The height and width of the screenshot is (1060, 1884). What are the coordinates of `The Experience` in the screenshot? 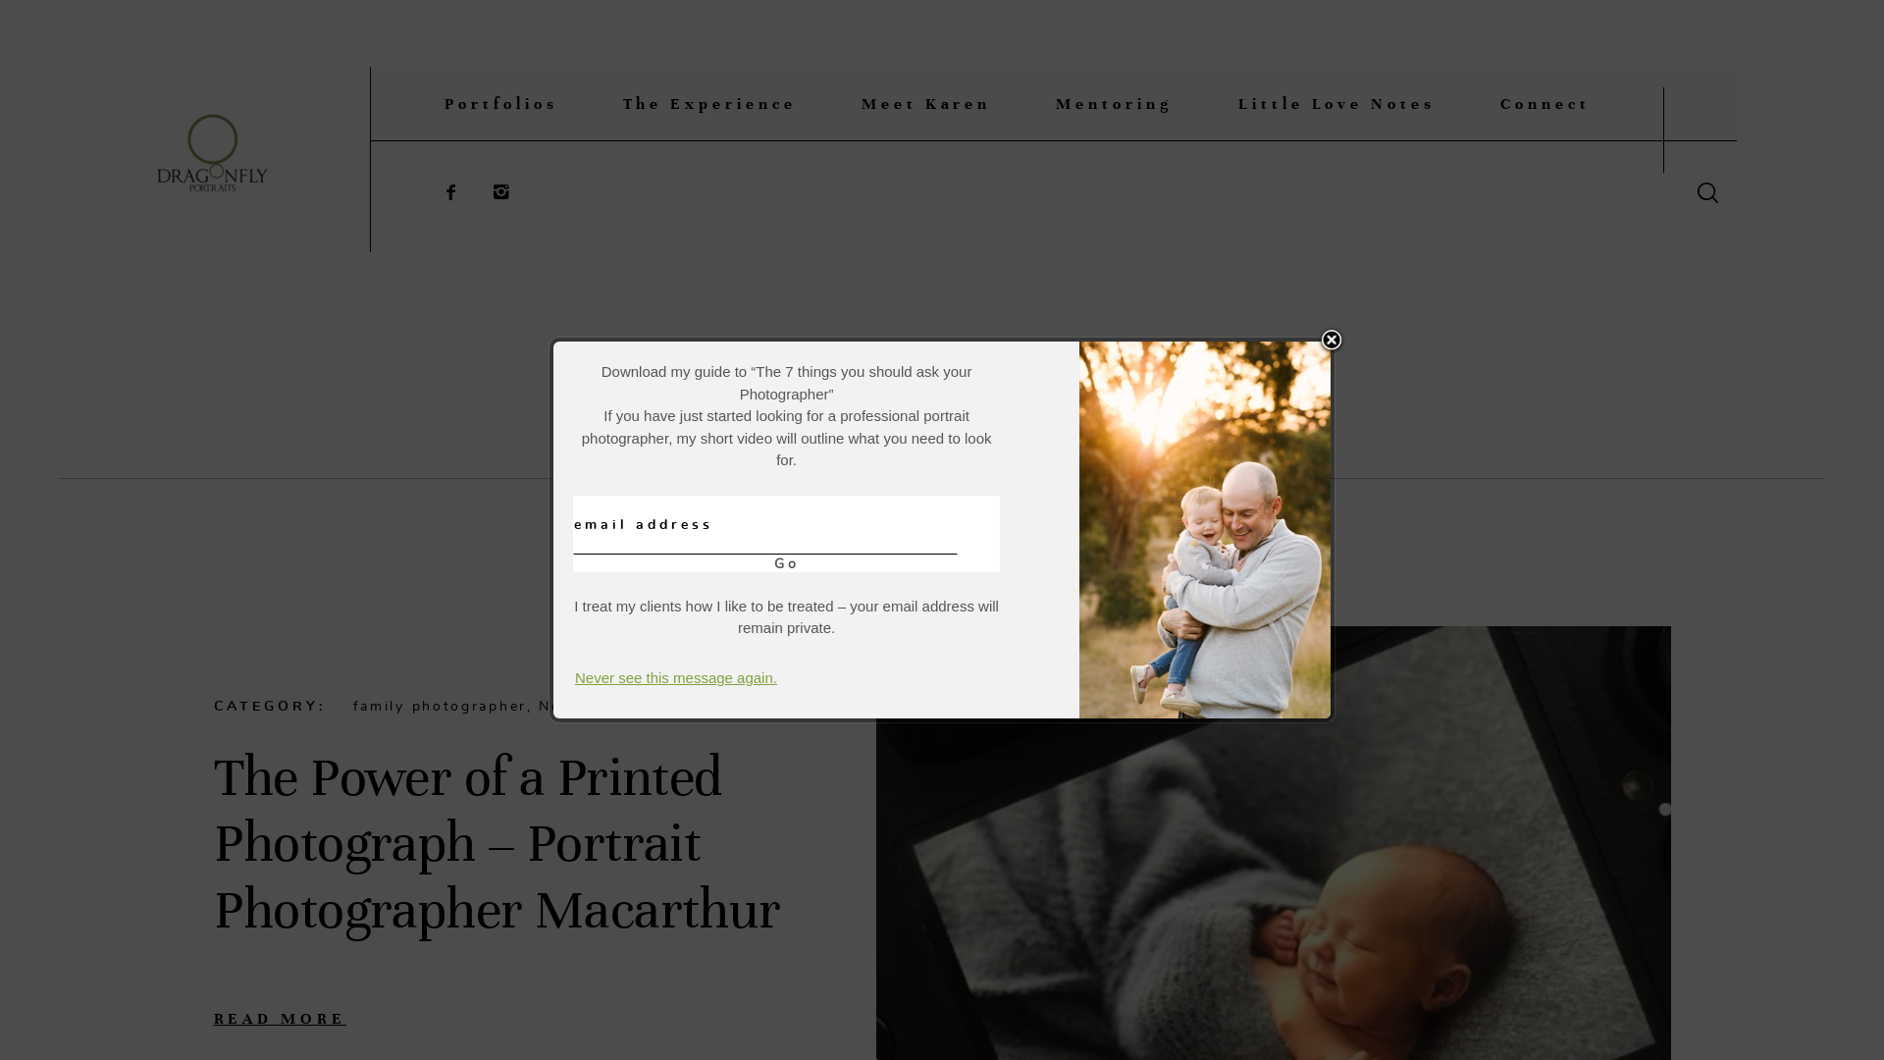 It's located at (708, 102).